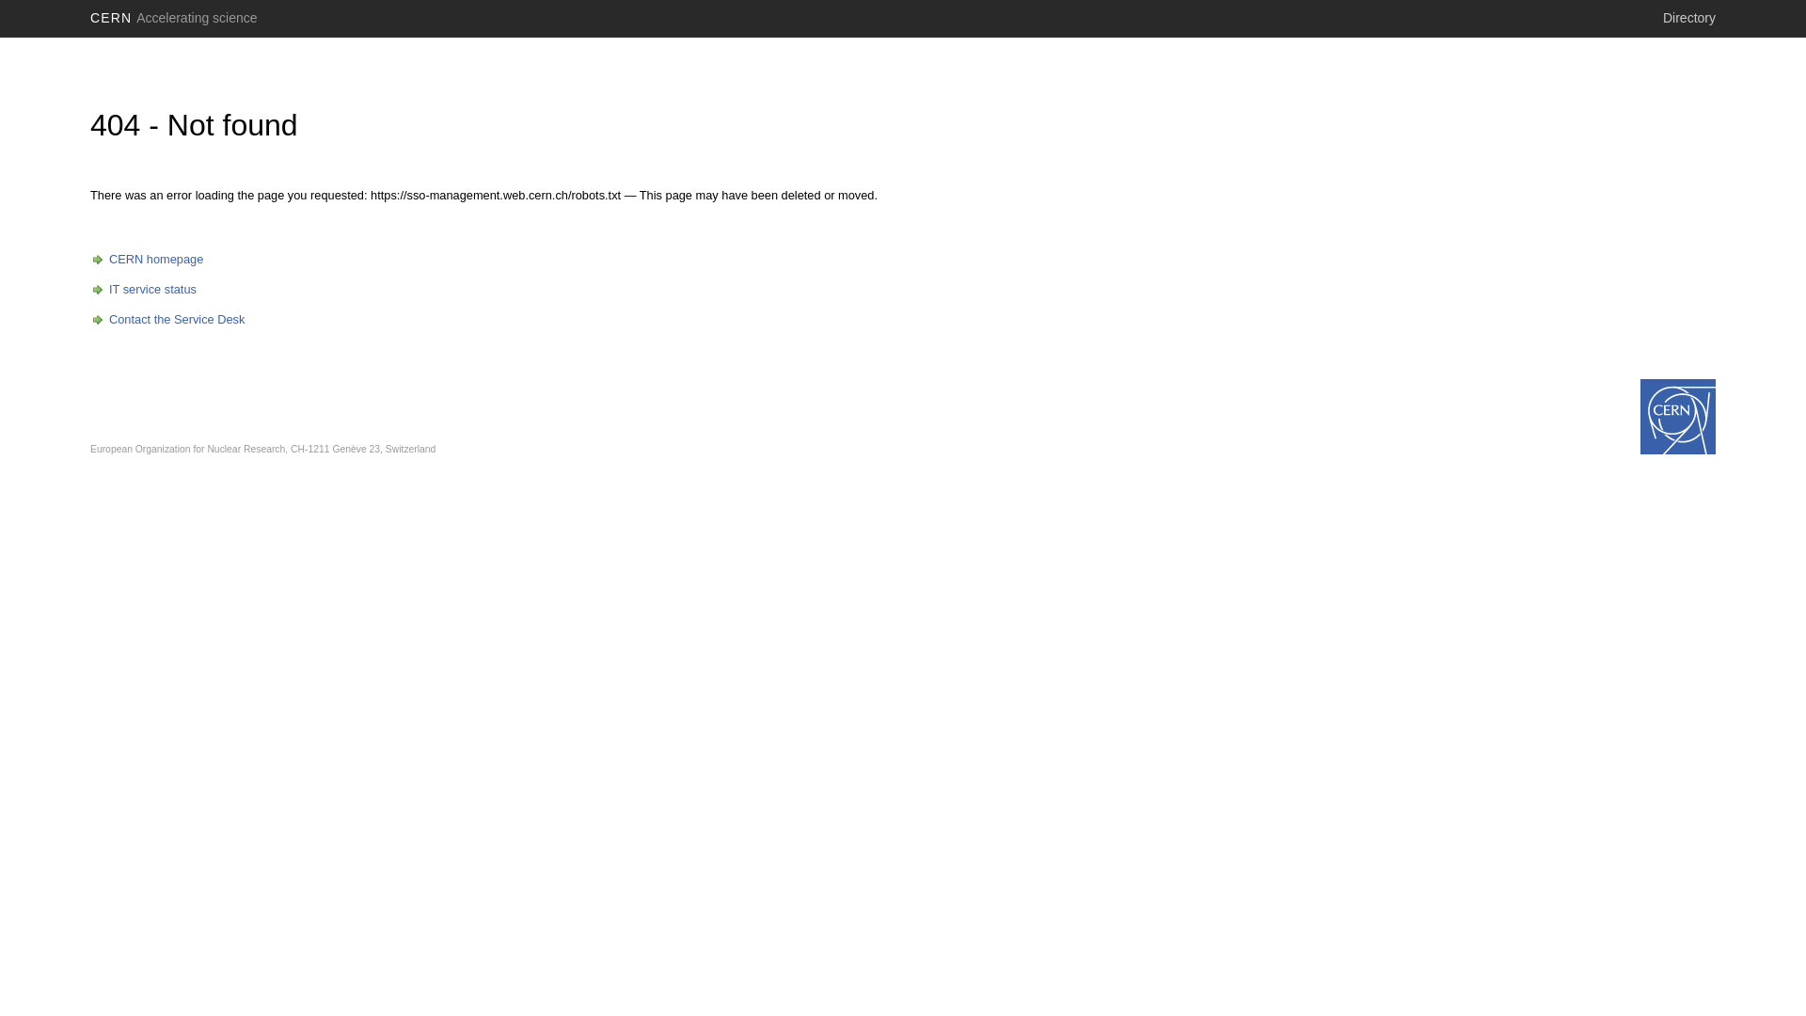  I want to click on home.cern, so click(1678, 417).